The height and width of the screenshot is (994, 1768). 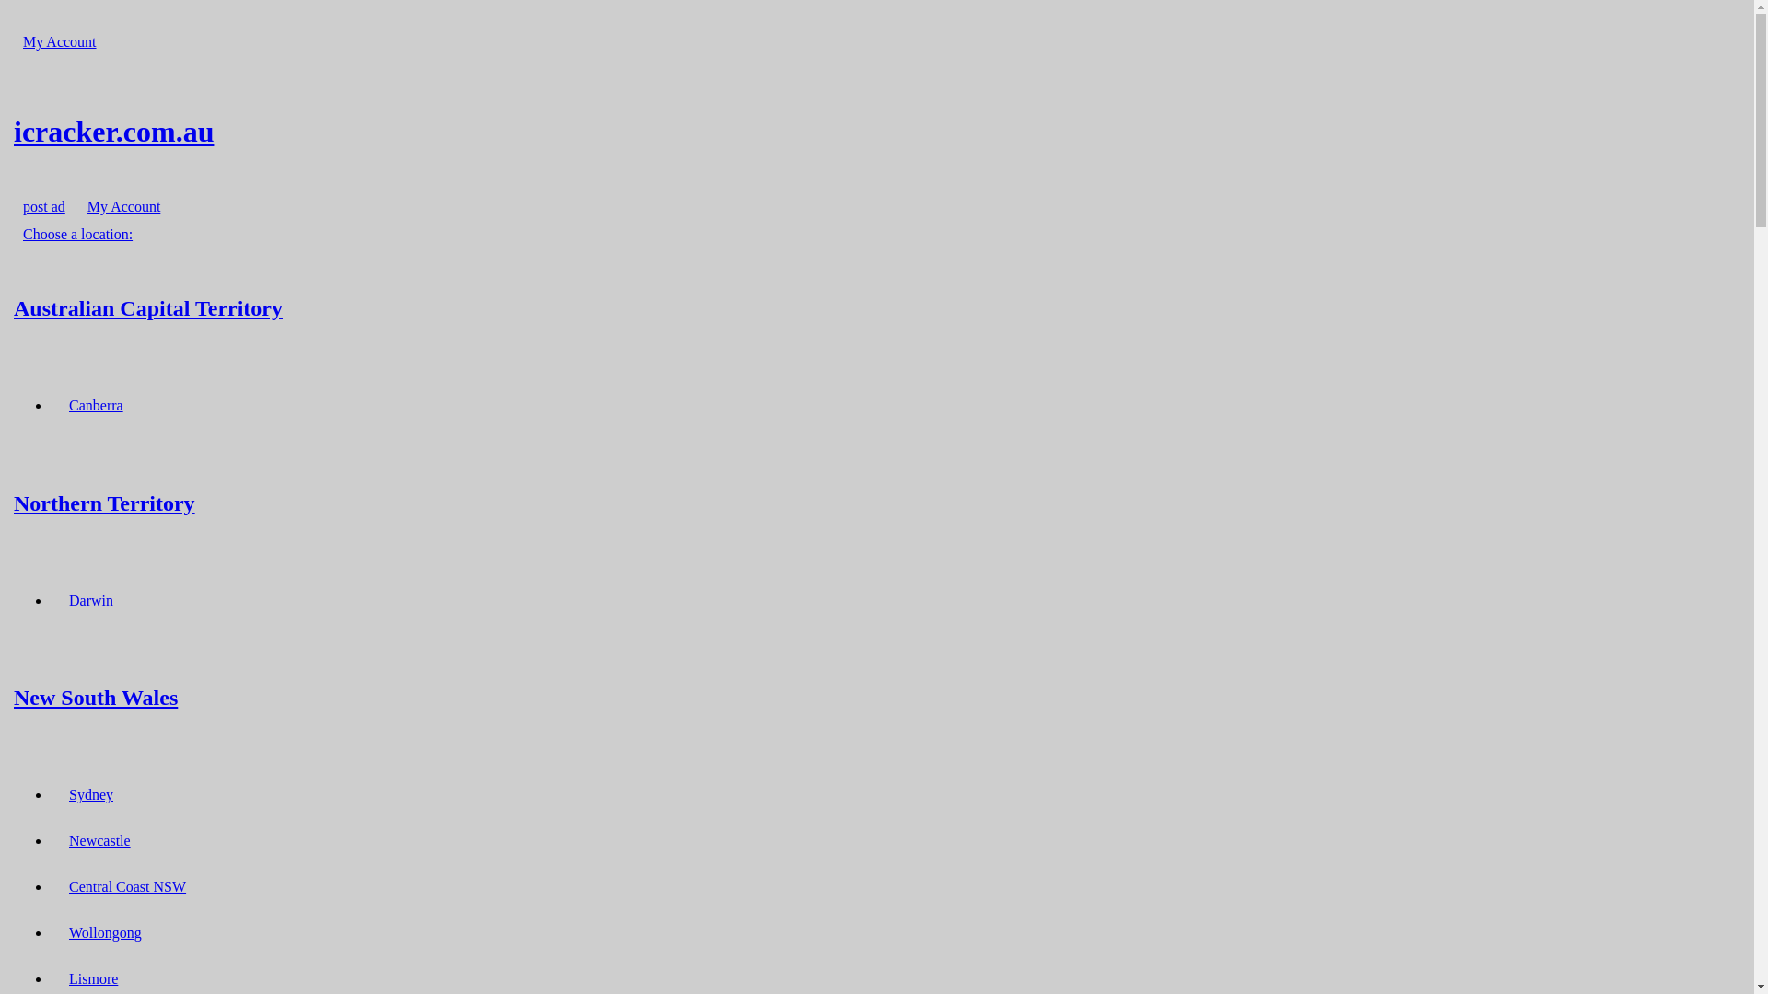 What do you see at coordinates (877, 307) in the screenshot?
I see `Australian Capital Territory` at bounding box center [877, 307].